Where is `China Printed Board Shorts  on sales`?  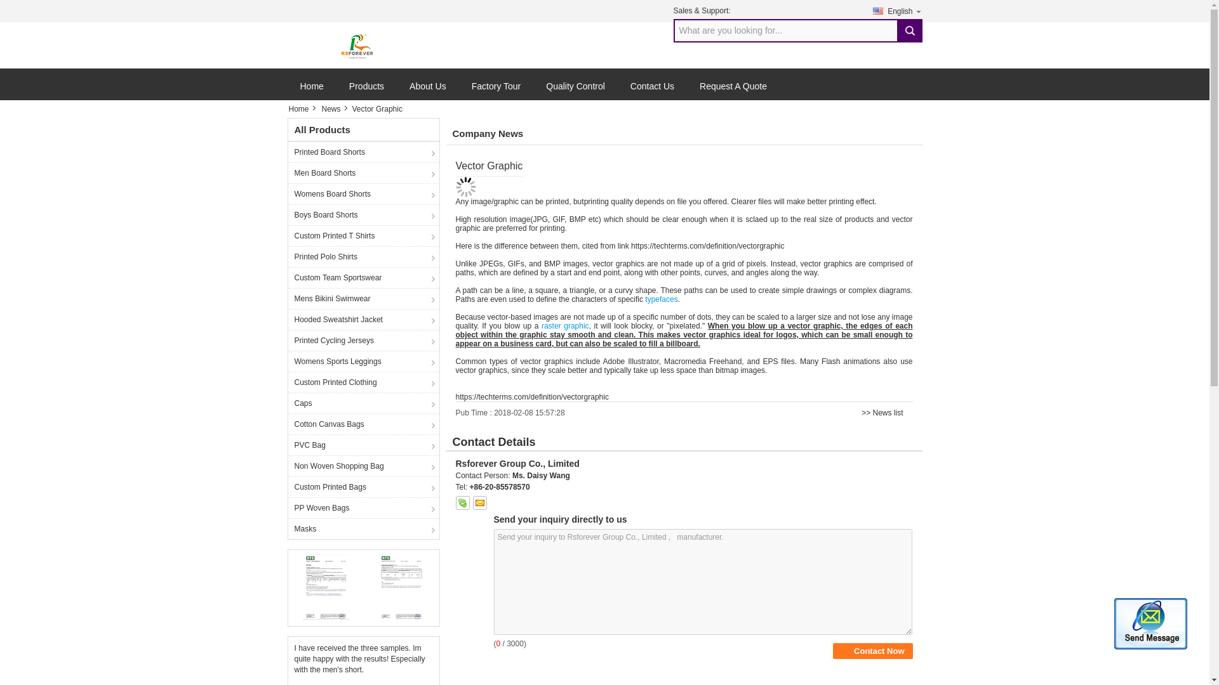 China Printed Board Shorts  on sales is located at coordinates (363, 151).